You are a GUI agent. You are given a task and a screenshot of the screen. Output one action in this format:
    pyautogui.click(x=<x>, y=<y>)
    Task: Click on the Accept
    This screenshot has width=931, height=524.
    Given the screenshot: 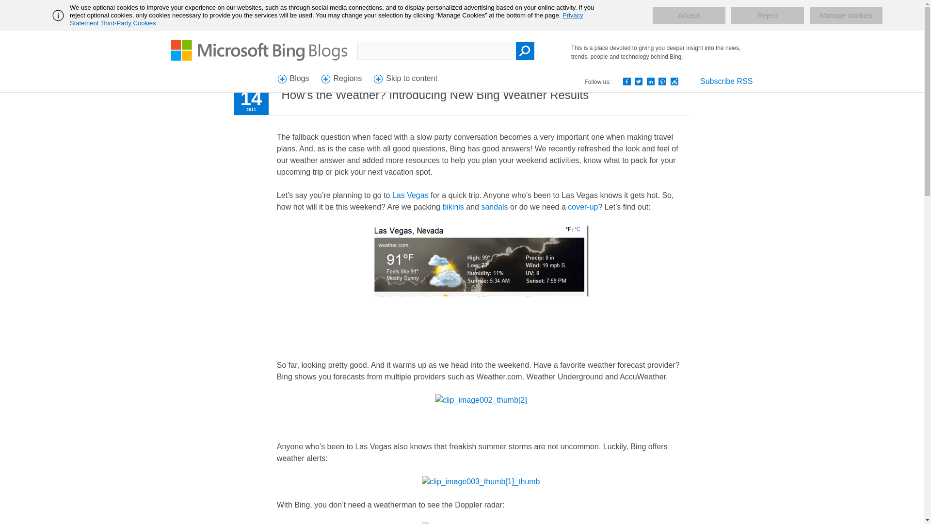 What is the action you would take?
    pyautogui.click(x=689, y=16)
    